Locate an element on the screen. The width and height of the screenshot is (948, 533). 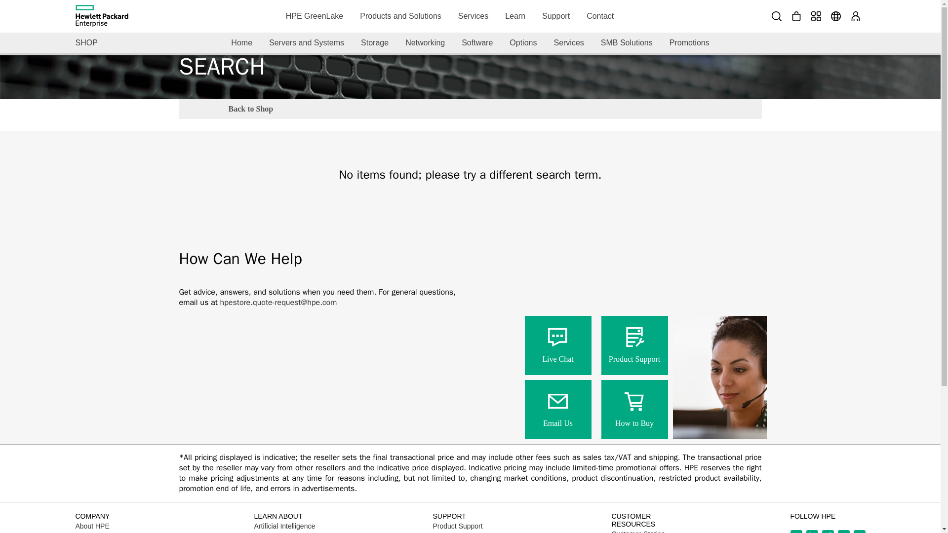
Support is located at coordinates (556, 16).